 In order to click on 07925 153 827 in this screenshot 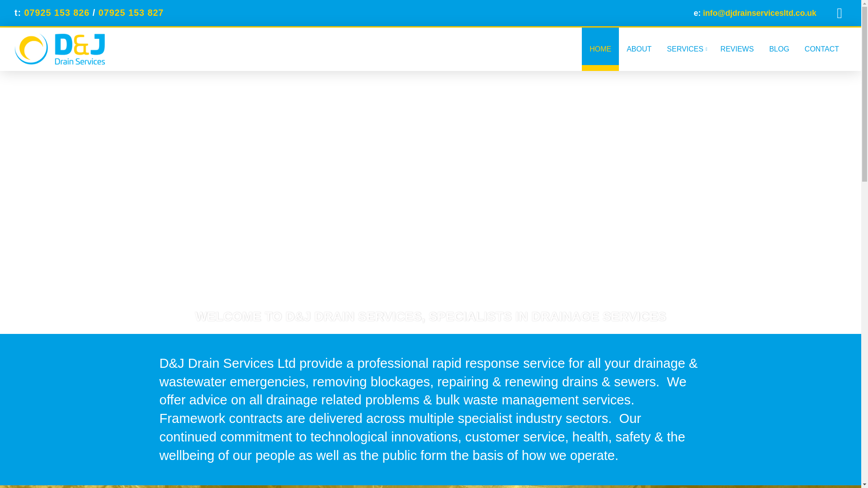, I will do `click(131, 13)`.